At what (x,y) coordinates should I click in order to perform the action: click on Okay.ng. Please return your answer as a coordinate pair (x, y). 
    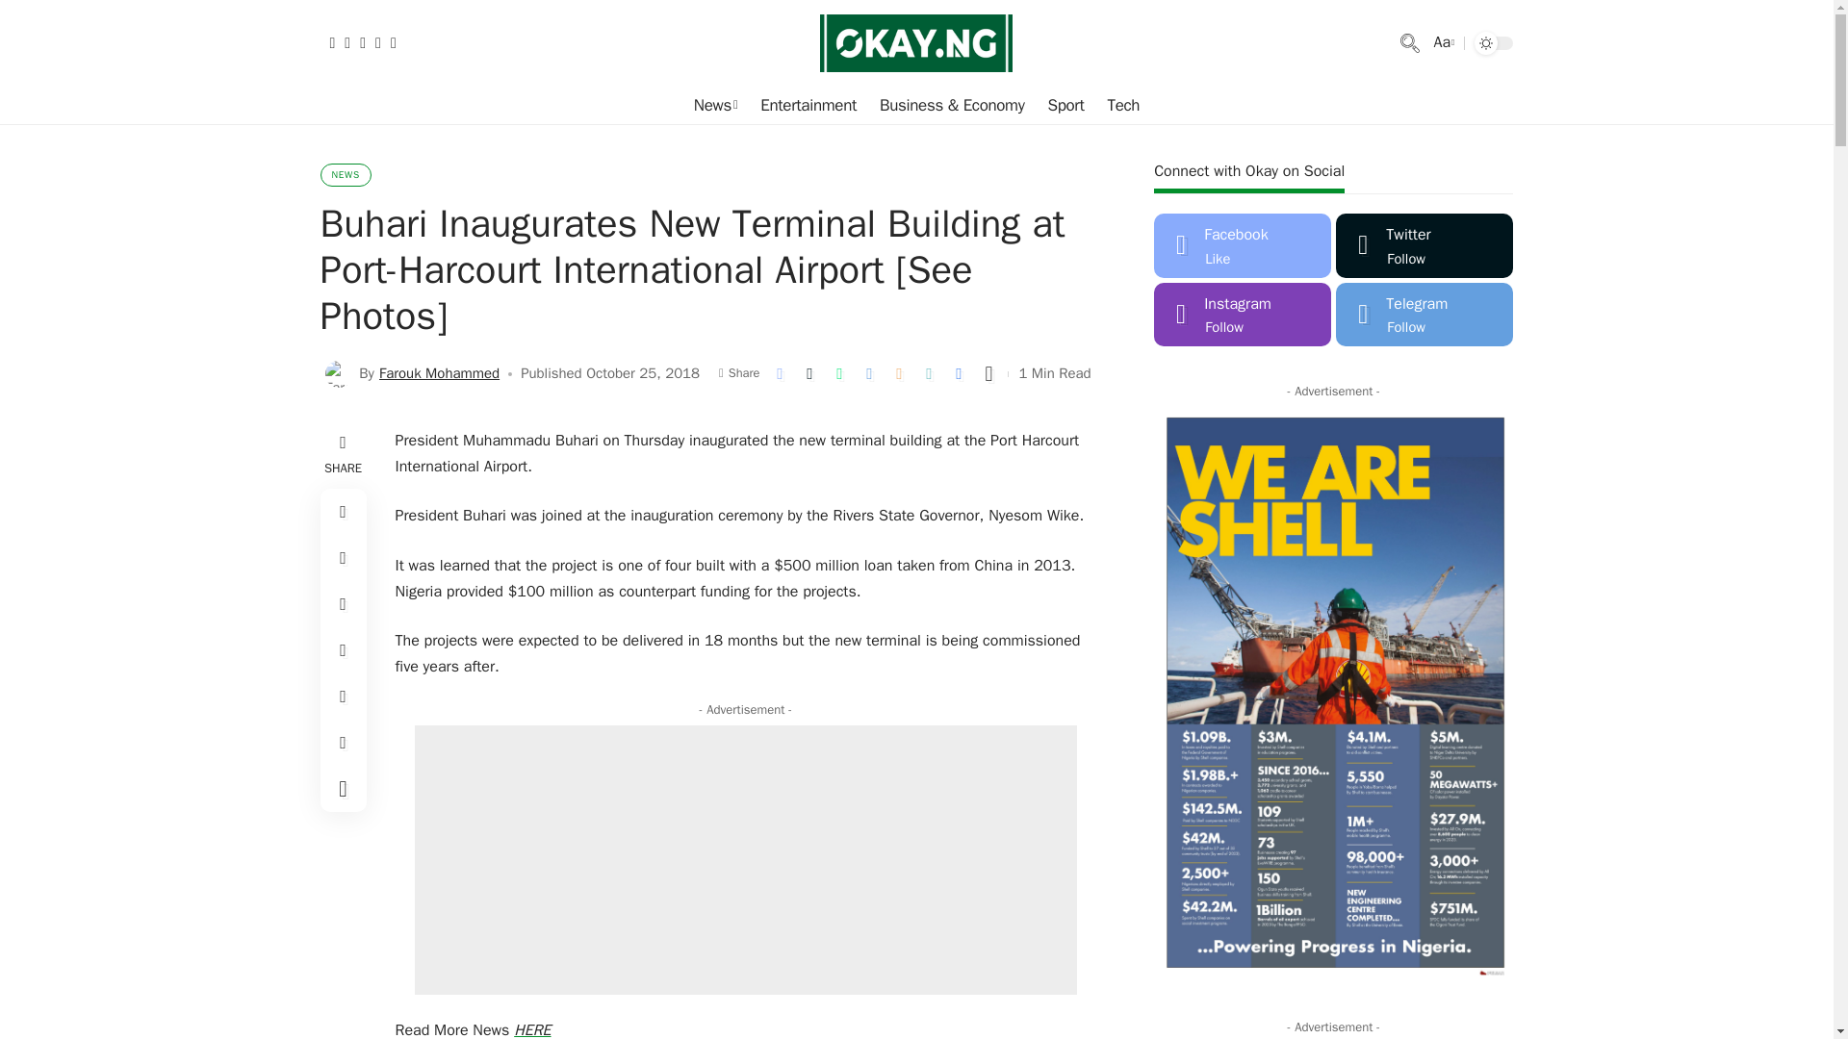
    Looking at the image, I should click on (916, 42).